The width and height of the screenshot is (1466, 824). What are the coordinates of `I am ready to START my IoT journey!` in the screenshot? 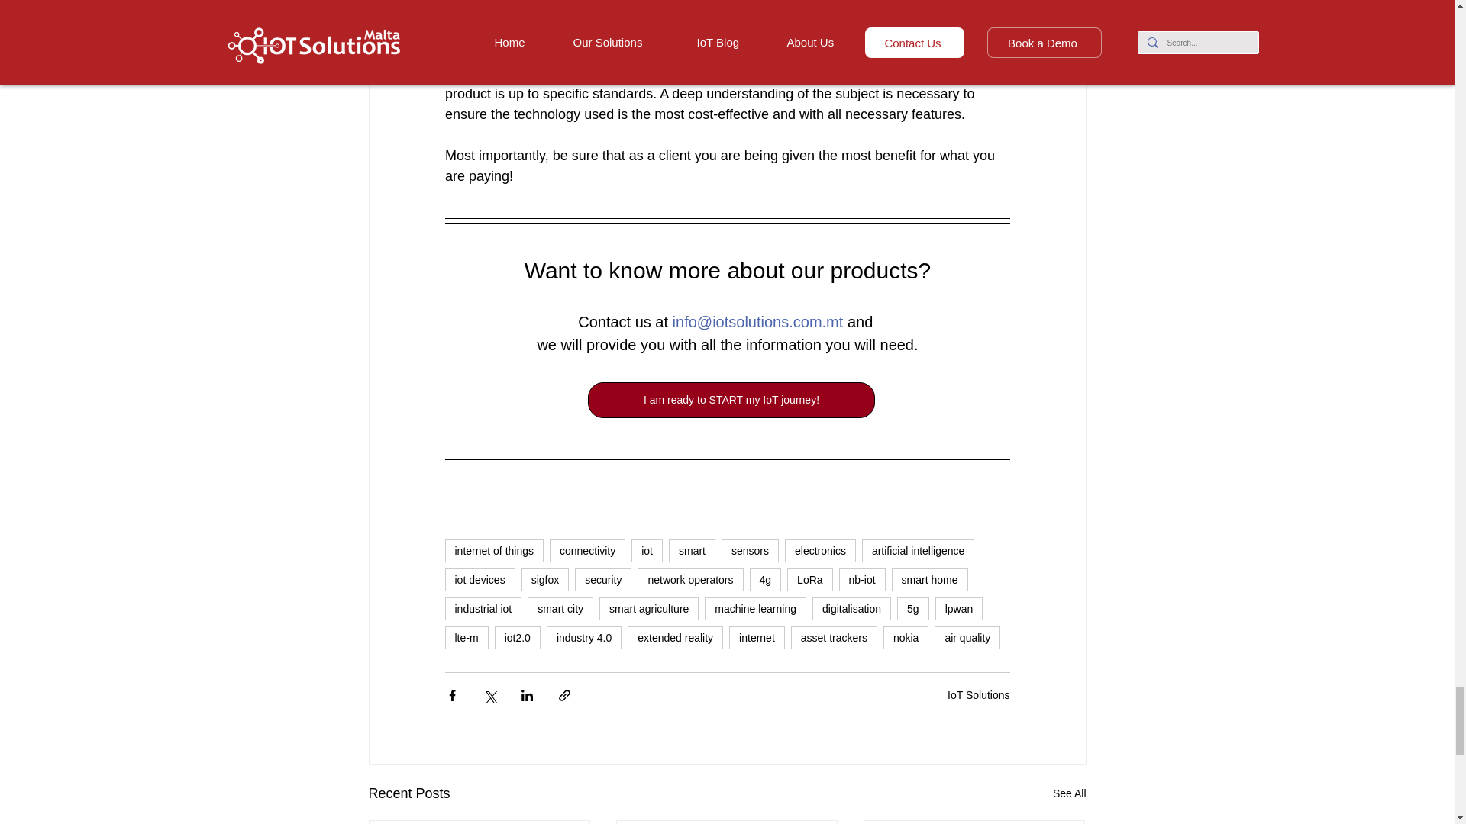 It's located at (731, 400).